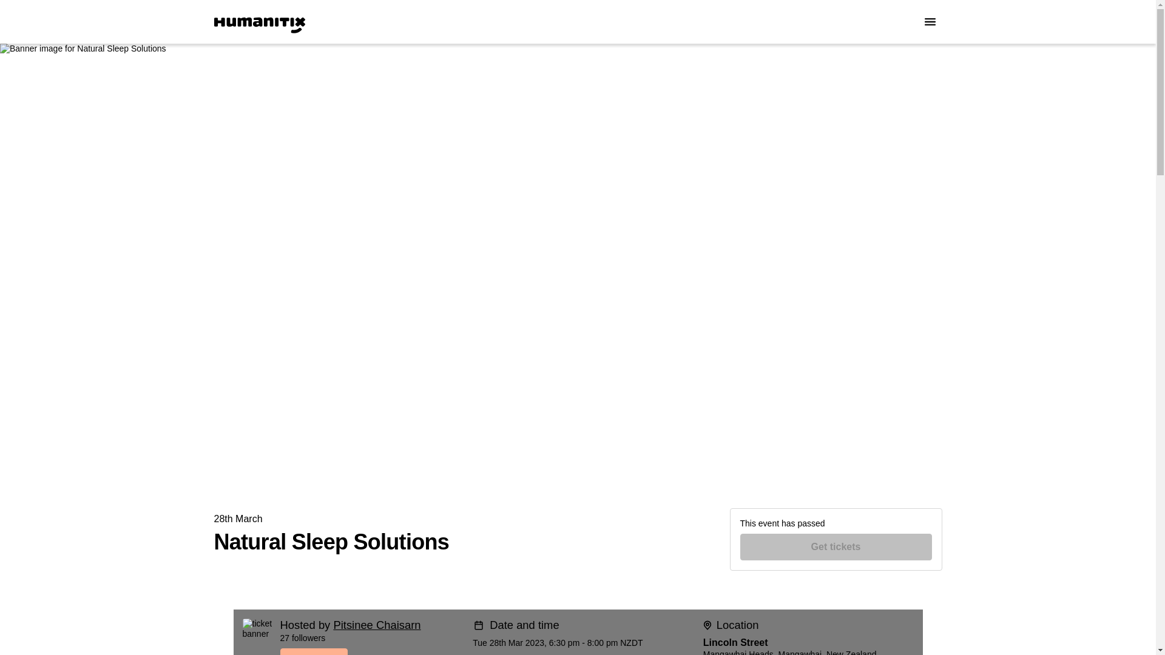 The width and height of the screenshot is (1165, 655). What do you see at coordinates (377, 625) in the screenshot?
I see `Pitsinee Chaisarn` at bounding box center [377, 625].